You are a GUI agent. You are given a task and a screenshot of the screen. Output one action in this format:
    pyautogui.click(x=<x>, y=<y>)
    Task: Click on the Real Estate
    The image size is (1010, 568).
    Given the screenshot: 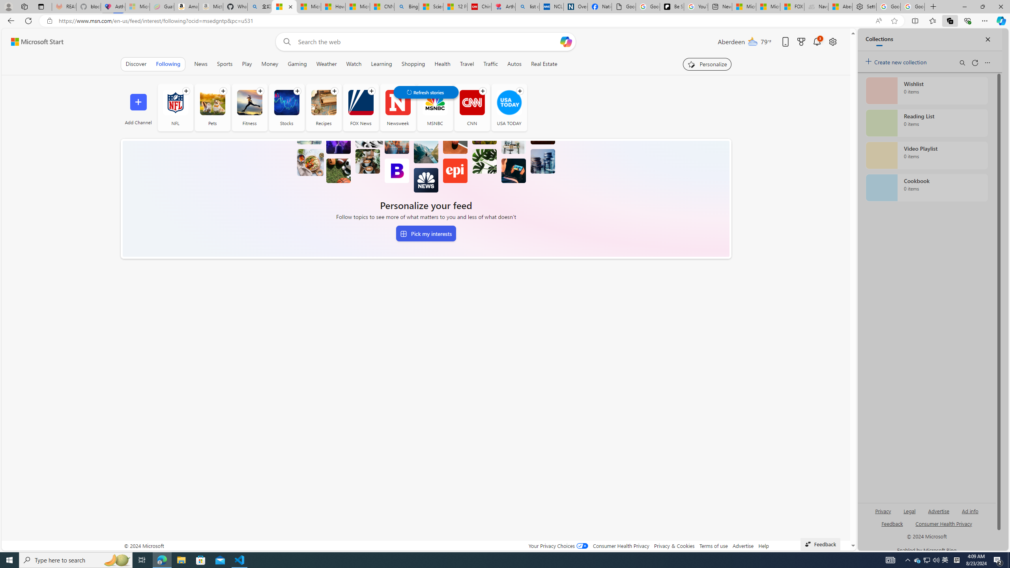 What is the action you would take?
    pyautogui.click(x=544, y=64)
    